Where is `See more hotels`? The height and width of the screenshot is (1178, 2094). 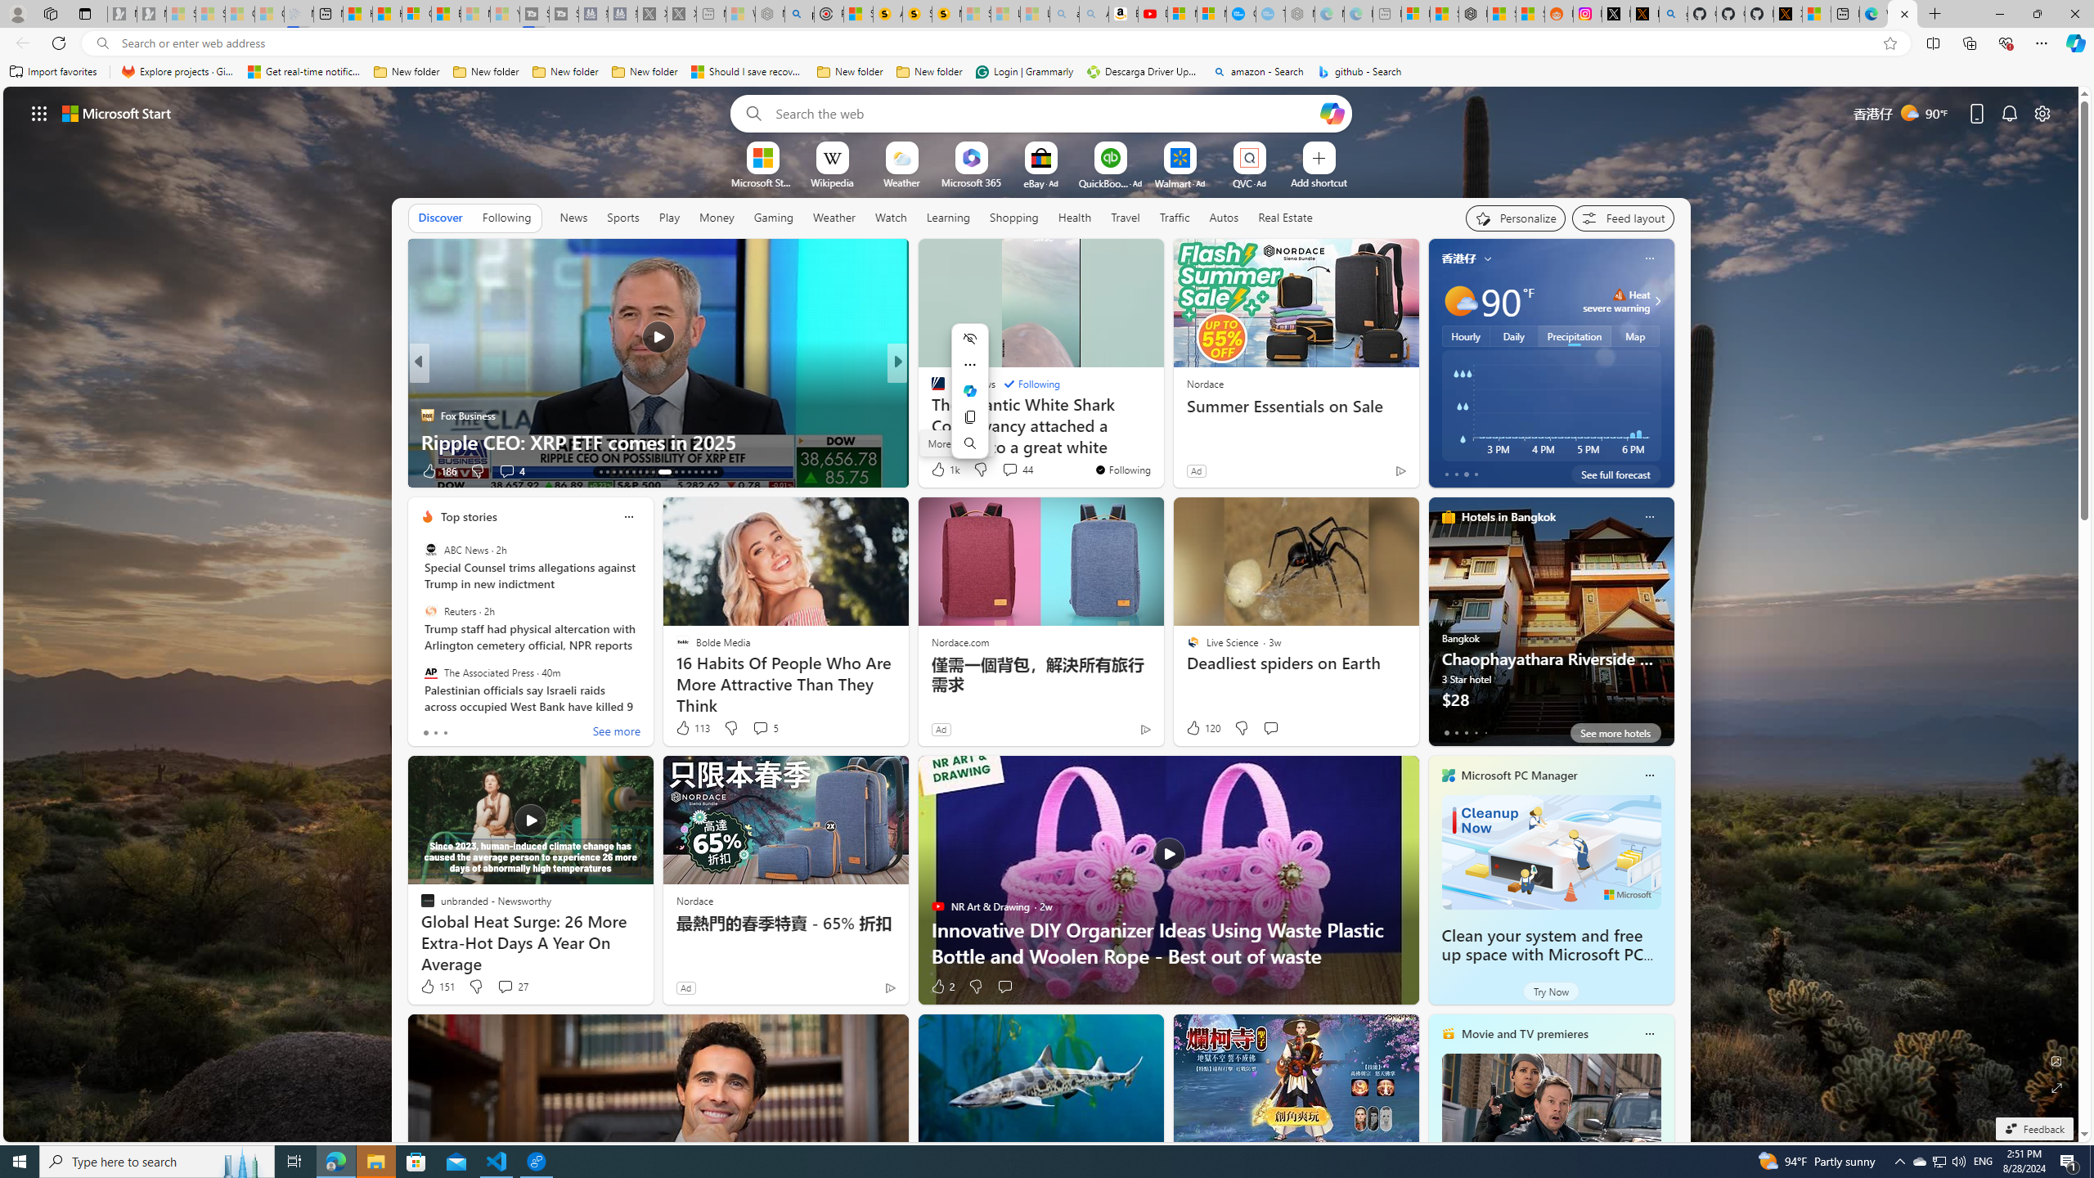
See more hotels is located at coordinates (1615, 733).